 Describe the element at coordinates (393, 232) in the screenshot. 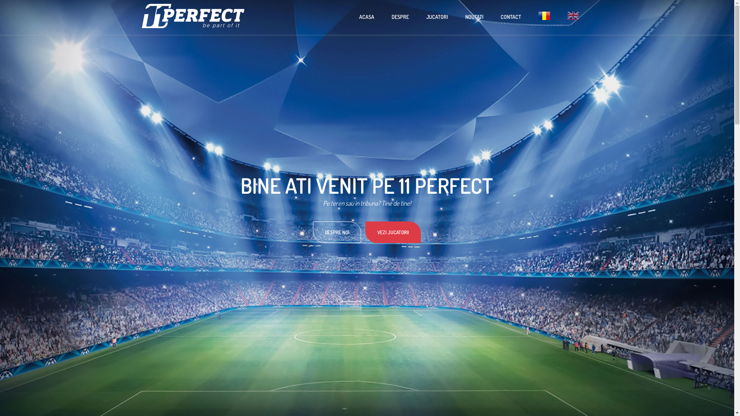

I see `VEZI JUCATORII` at that location.